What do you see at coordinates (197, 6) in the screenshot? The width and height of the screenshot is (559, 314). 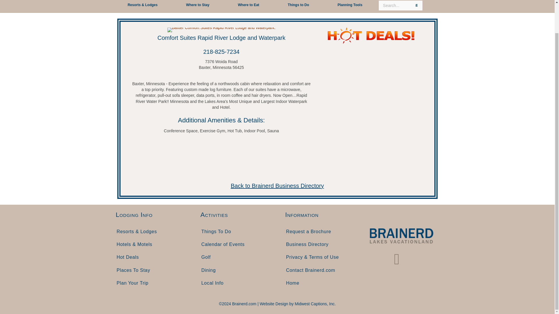 I see `Where to Stay` at bounding box center [197, 6].